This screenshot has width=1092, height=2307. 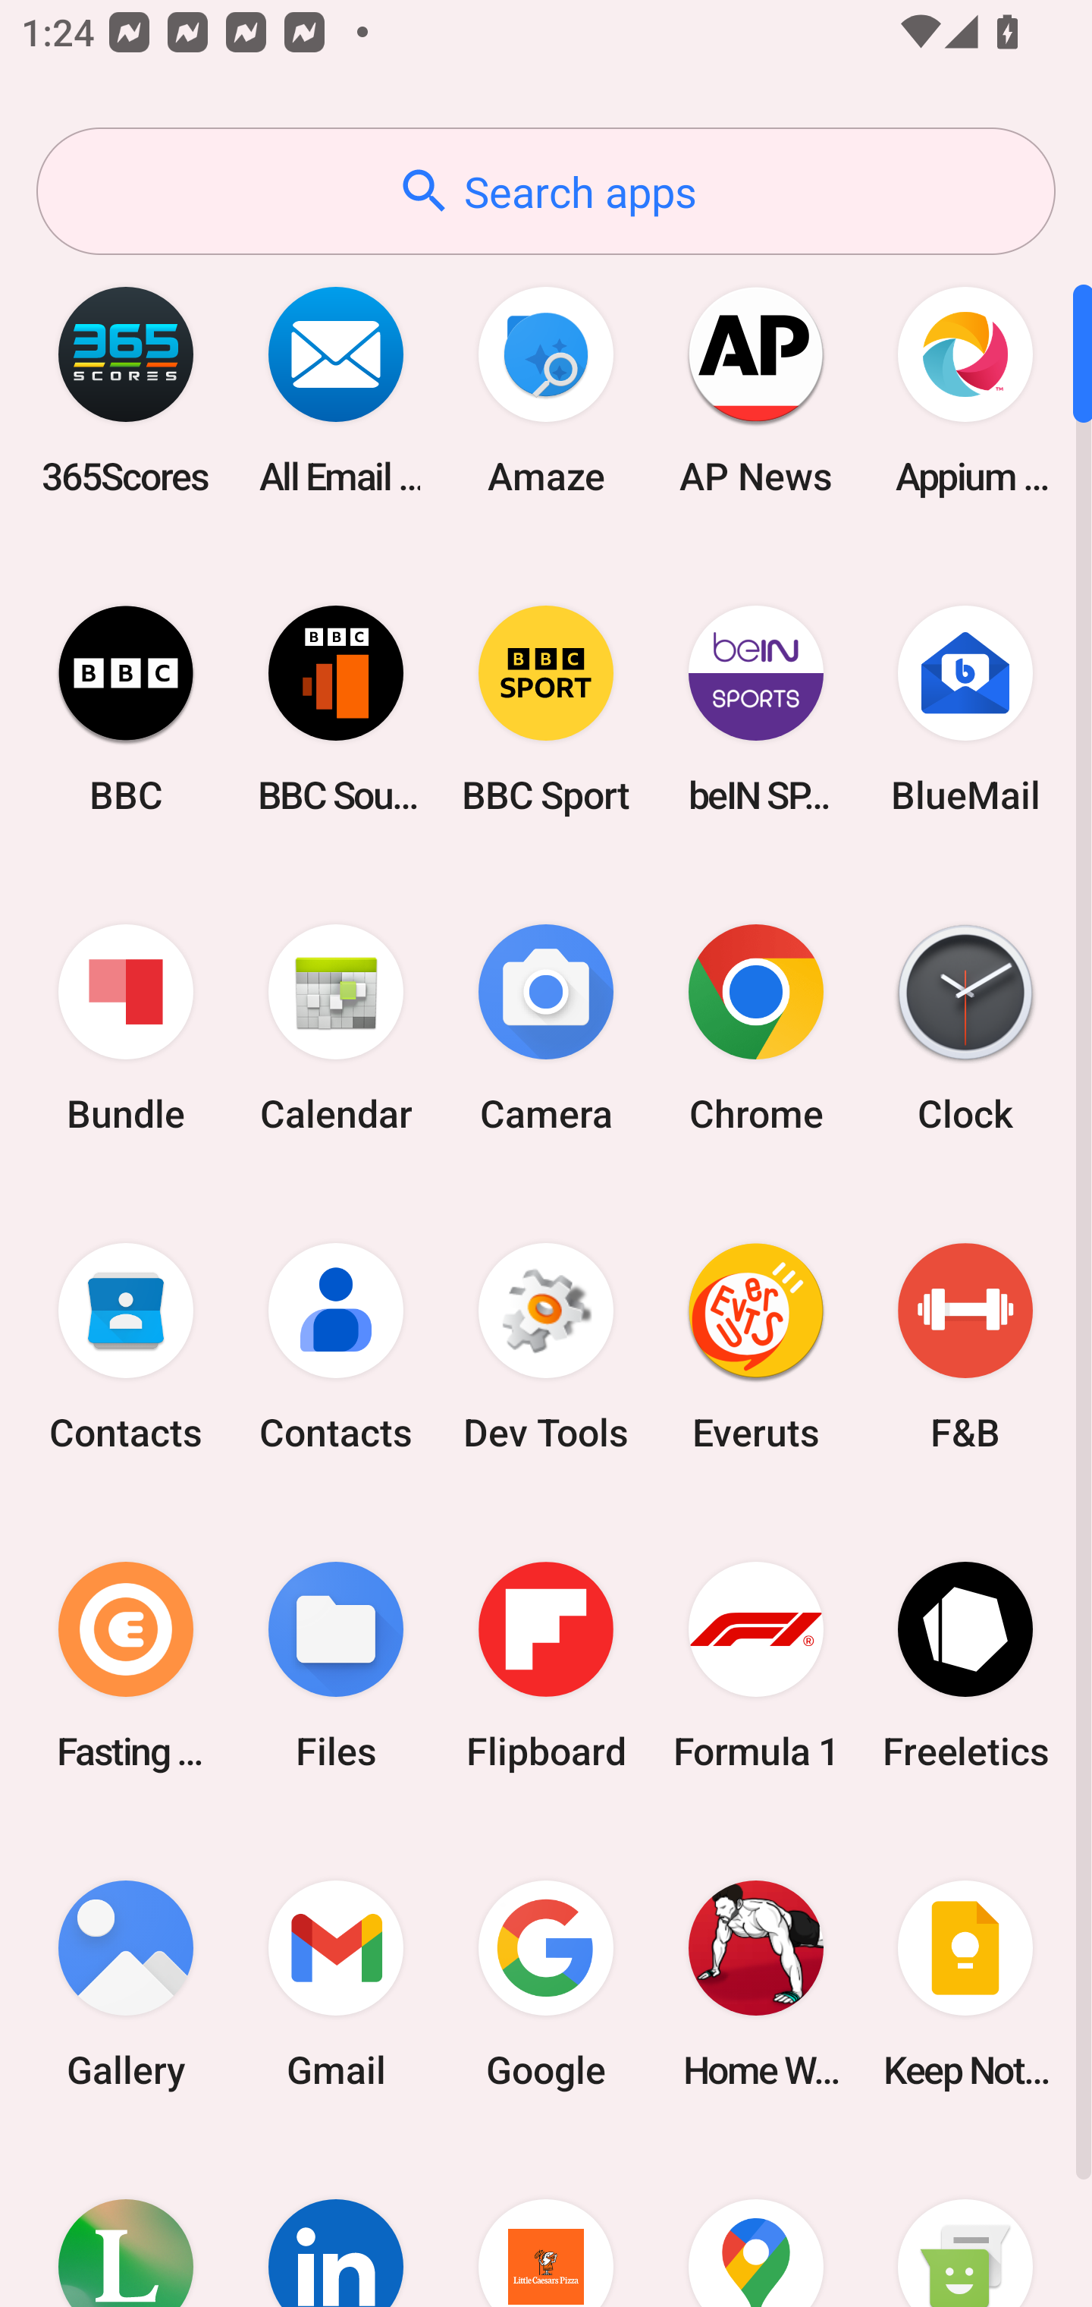 What do you see at coordinates (126, 1347) in the screenshot?
I see `Contacts` at bounding box center [126, 1347].